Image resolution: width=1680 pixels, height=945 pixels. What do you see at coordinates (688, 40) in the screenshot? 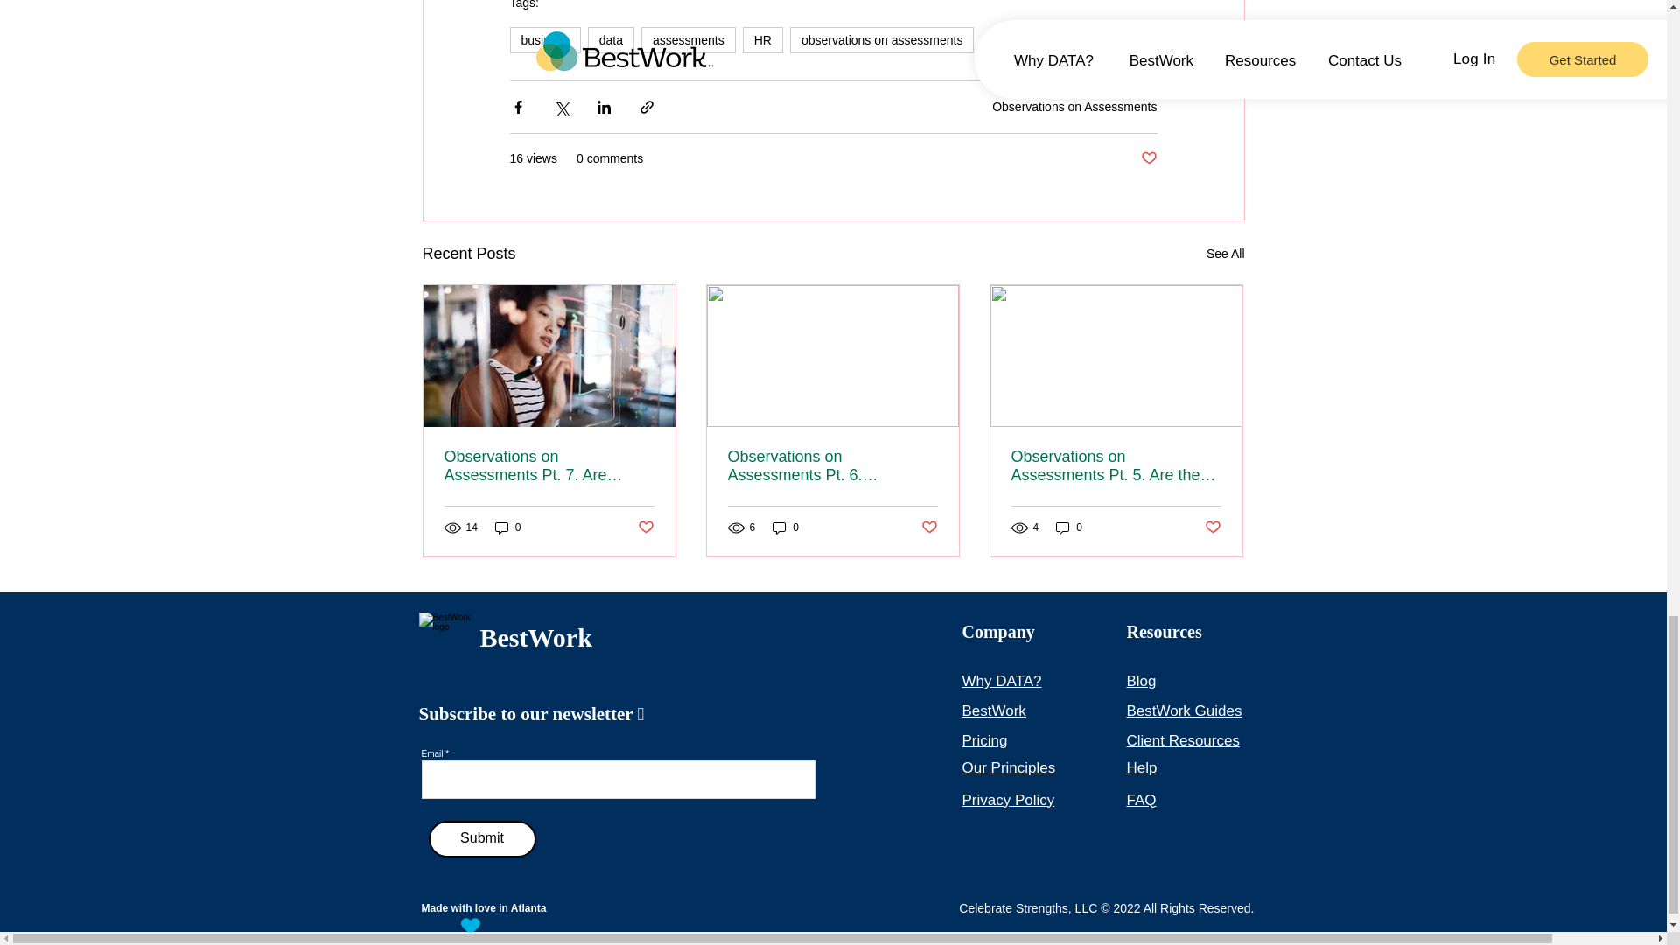
I see `assessments` at bounding box center [688, 40].